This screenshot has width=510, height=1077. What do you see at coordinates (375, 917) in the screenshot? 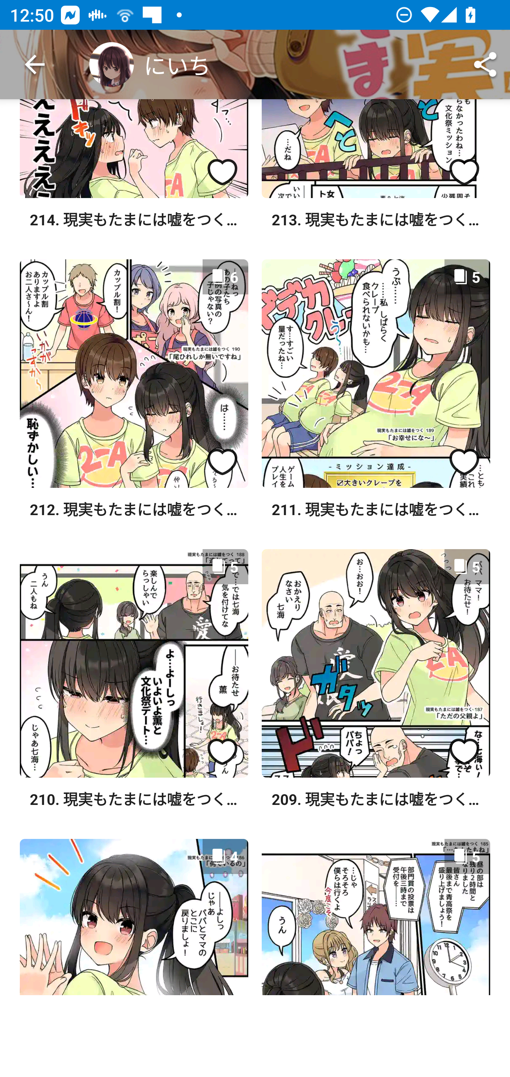
I see `5` at bounding box center [375, 917].